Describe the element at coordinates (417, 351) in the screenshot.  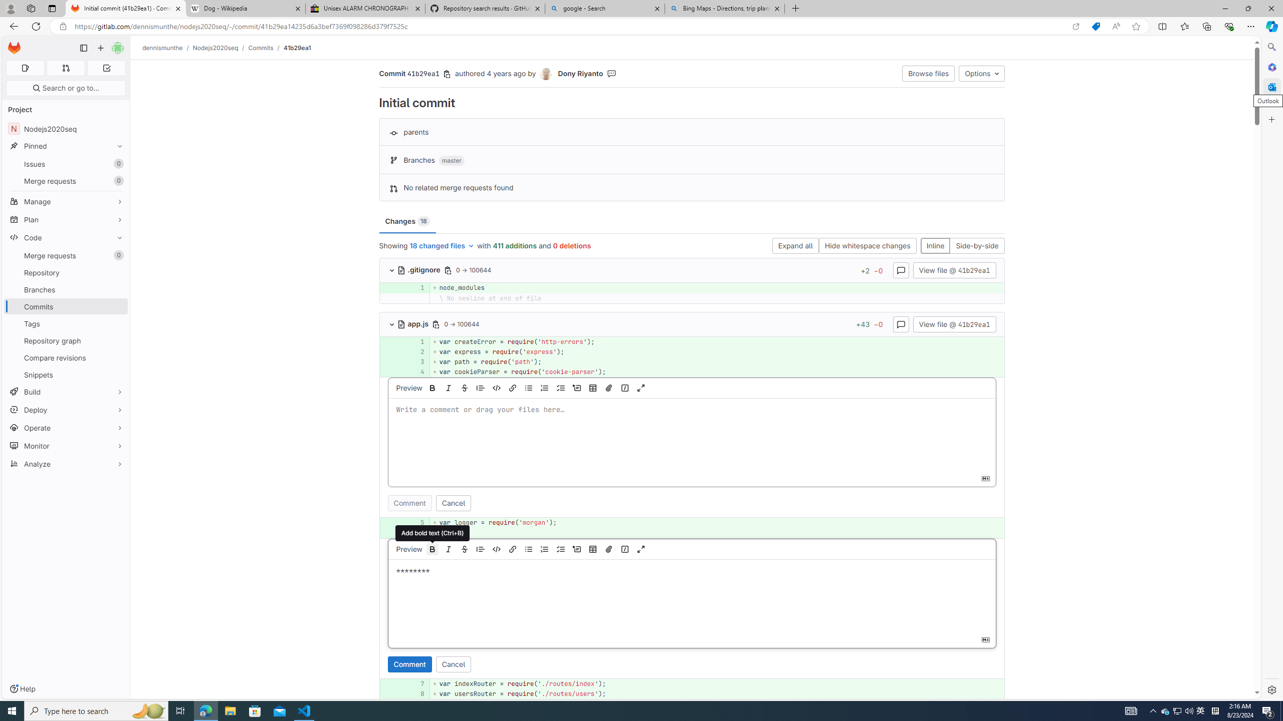
I see `2` at that location.